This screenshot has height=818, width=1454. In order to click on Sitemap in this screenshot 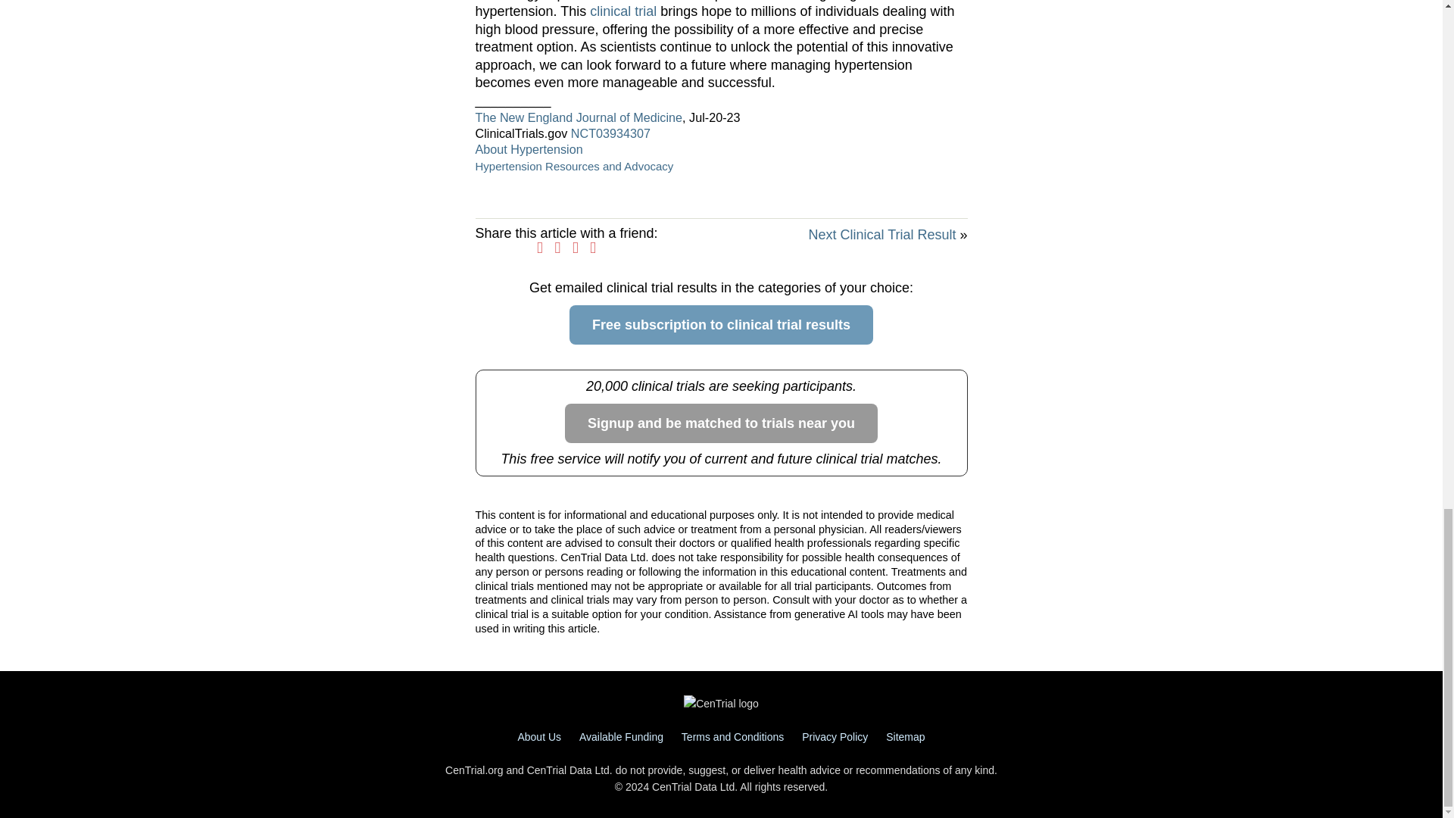, I will do `click(905, 736)`.